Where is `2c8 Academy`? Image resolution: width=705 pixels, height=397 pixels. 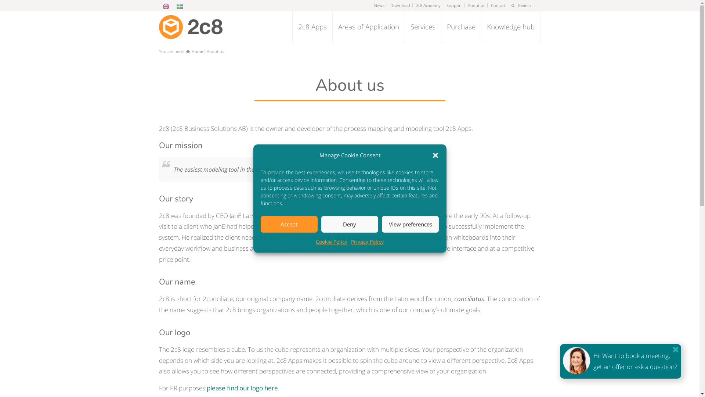
2c8 Academy is located at coordinates (428, 5).